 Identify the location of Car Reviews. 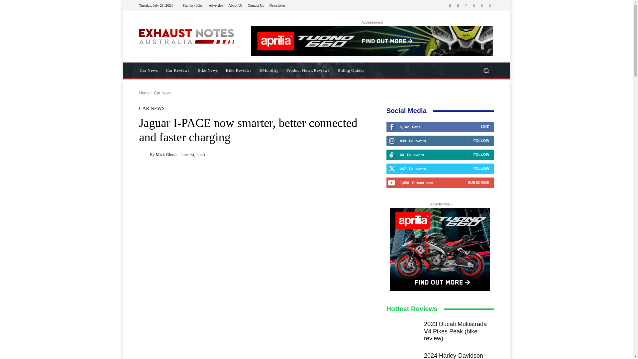
(177, 70).